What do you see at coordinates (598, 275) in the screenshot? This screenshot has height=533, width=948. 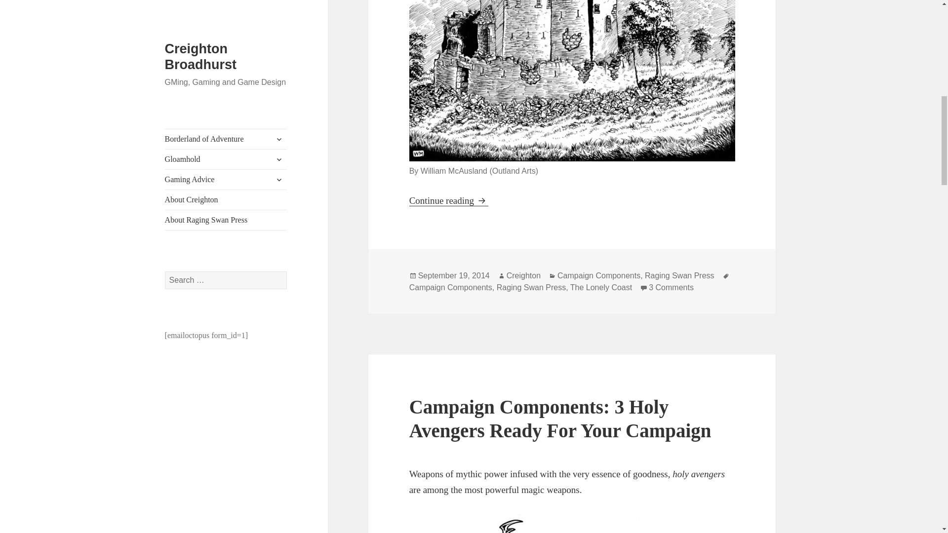 I see `Campaign Components` at bounding box center [598, 275].